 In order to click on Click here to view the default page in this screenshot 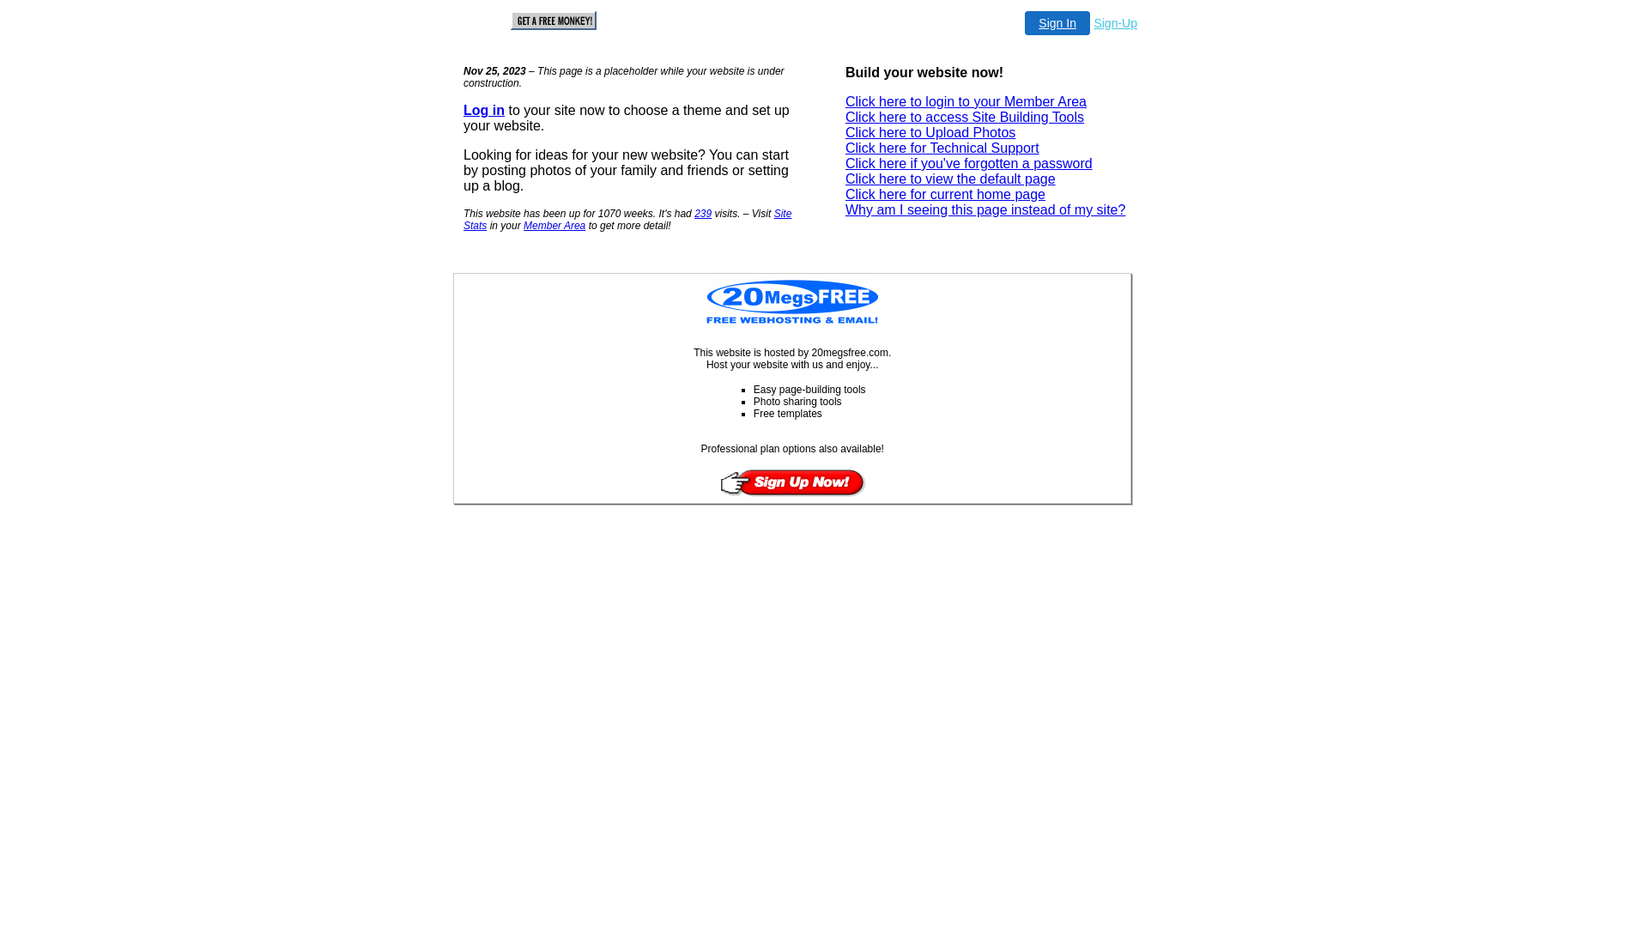, I will do `click(951, 179)`.